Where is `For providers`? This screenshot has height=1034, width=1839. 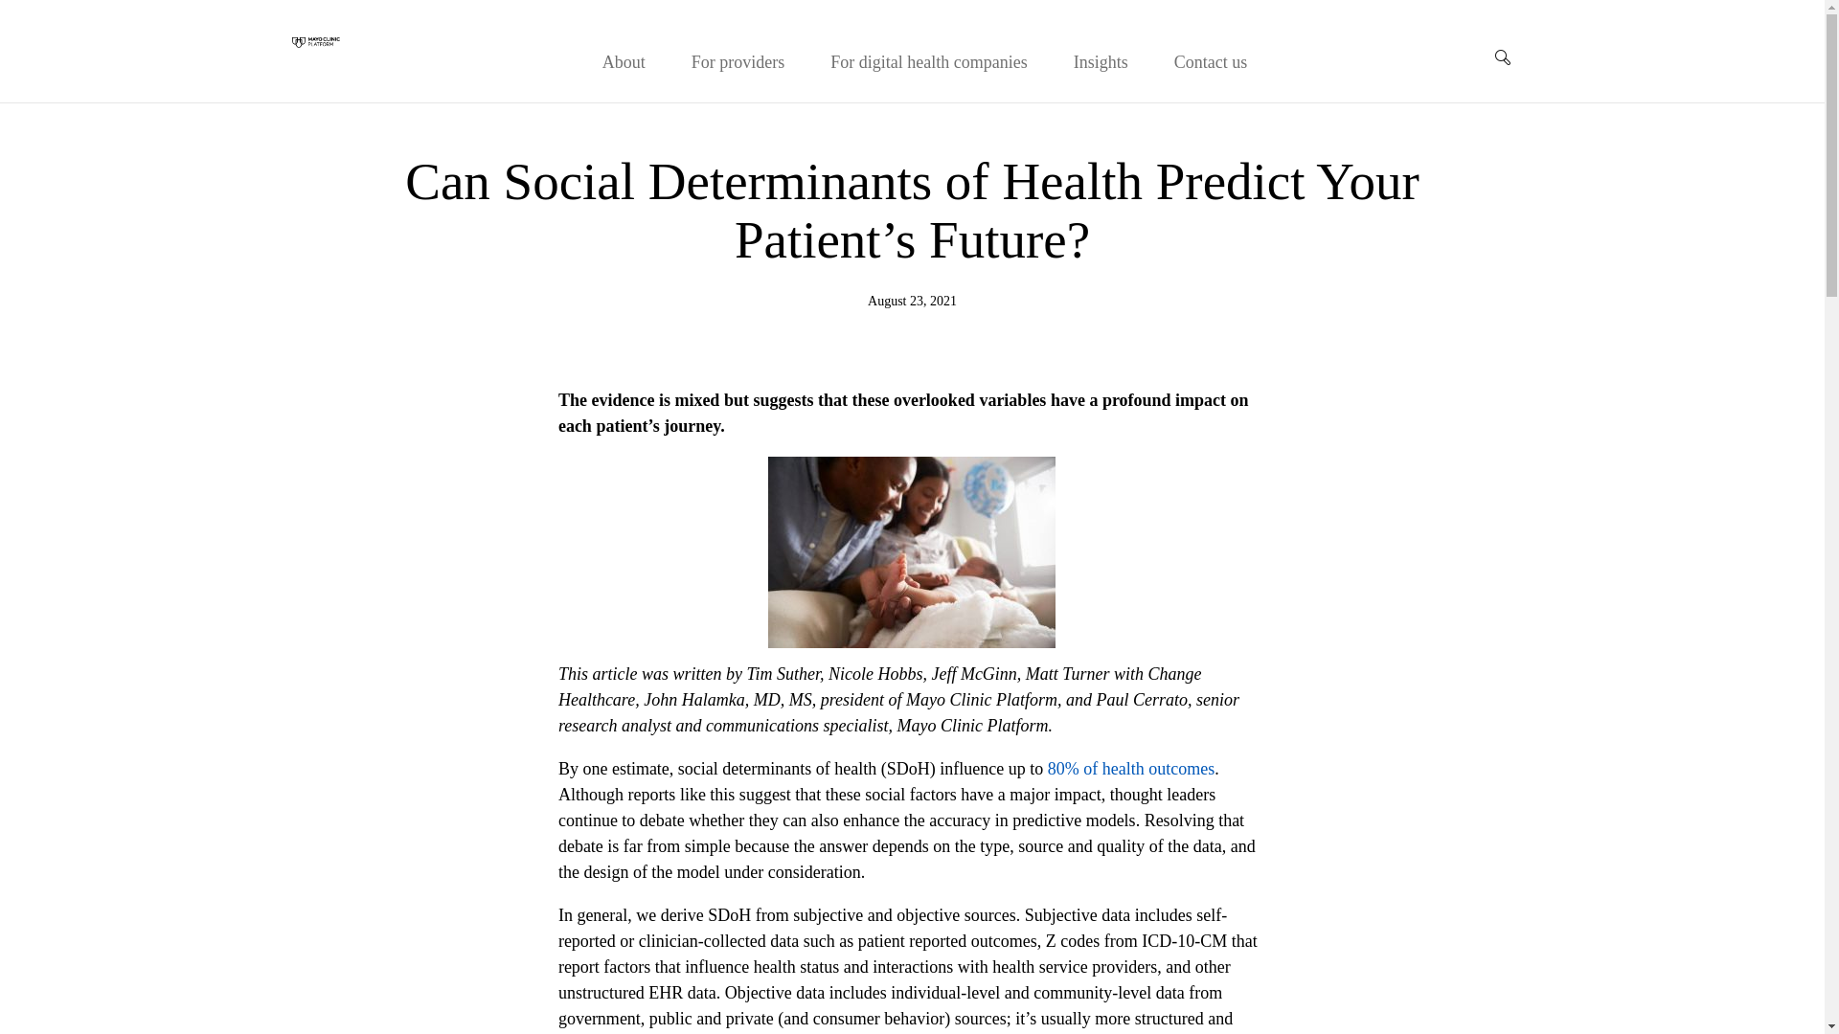 For providers is located at coordinates (738, 62).